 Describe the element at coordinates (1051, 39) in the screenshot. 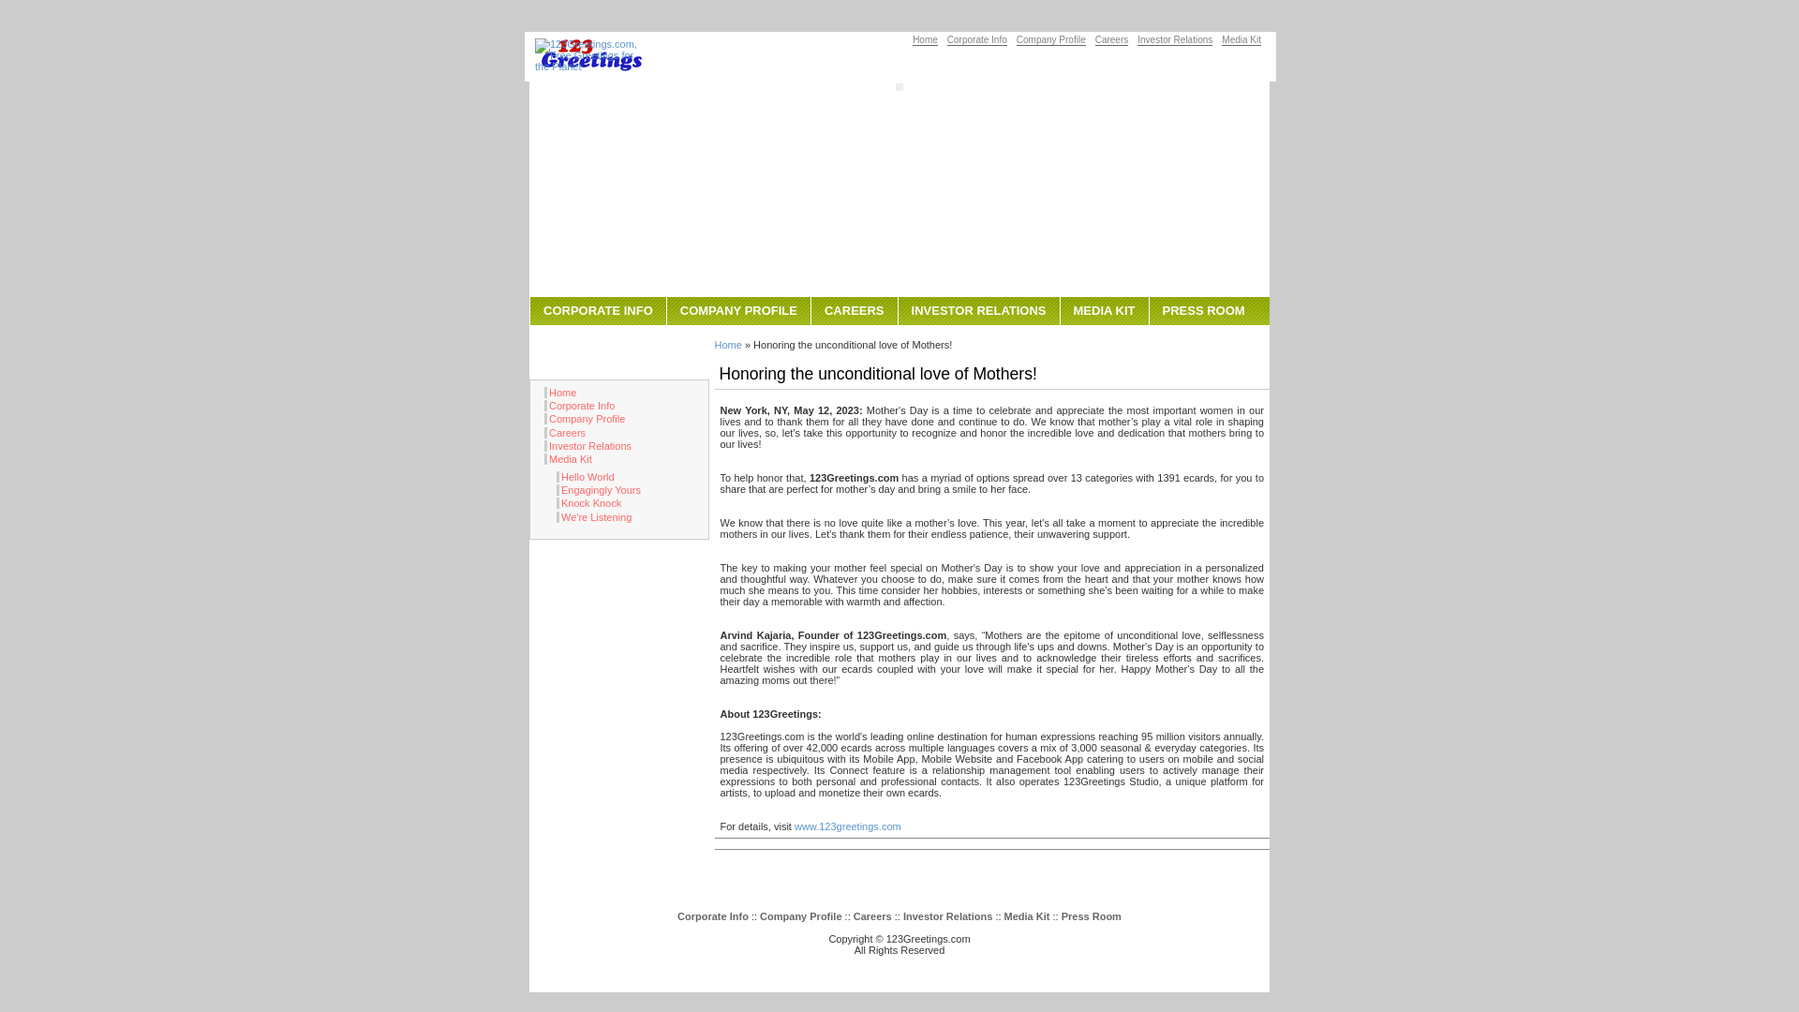

I see `Company Profile` at that location.